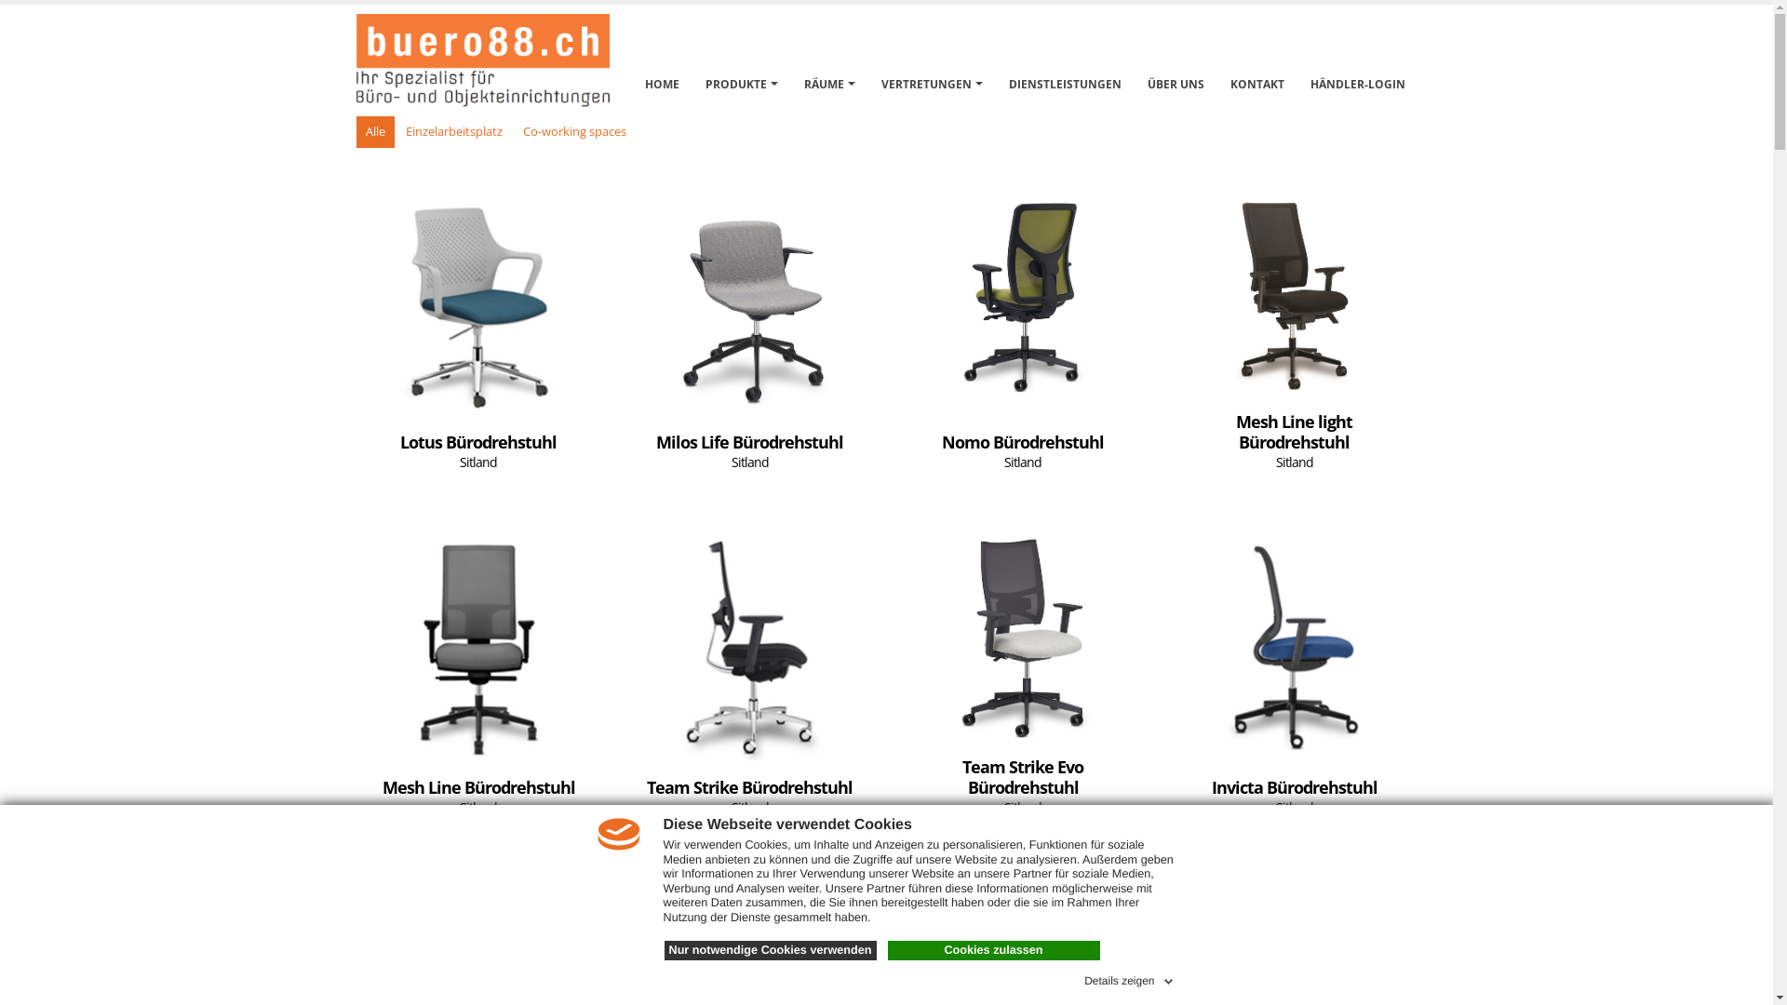 Image resolution: width=1787 pixels, height=1005 pixels. Describe the element at coordinates (374, 132) in the screenshot. I see `Alle` at that location.